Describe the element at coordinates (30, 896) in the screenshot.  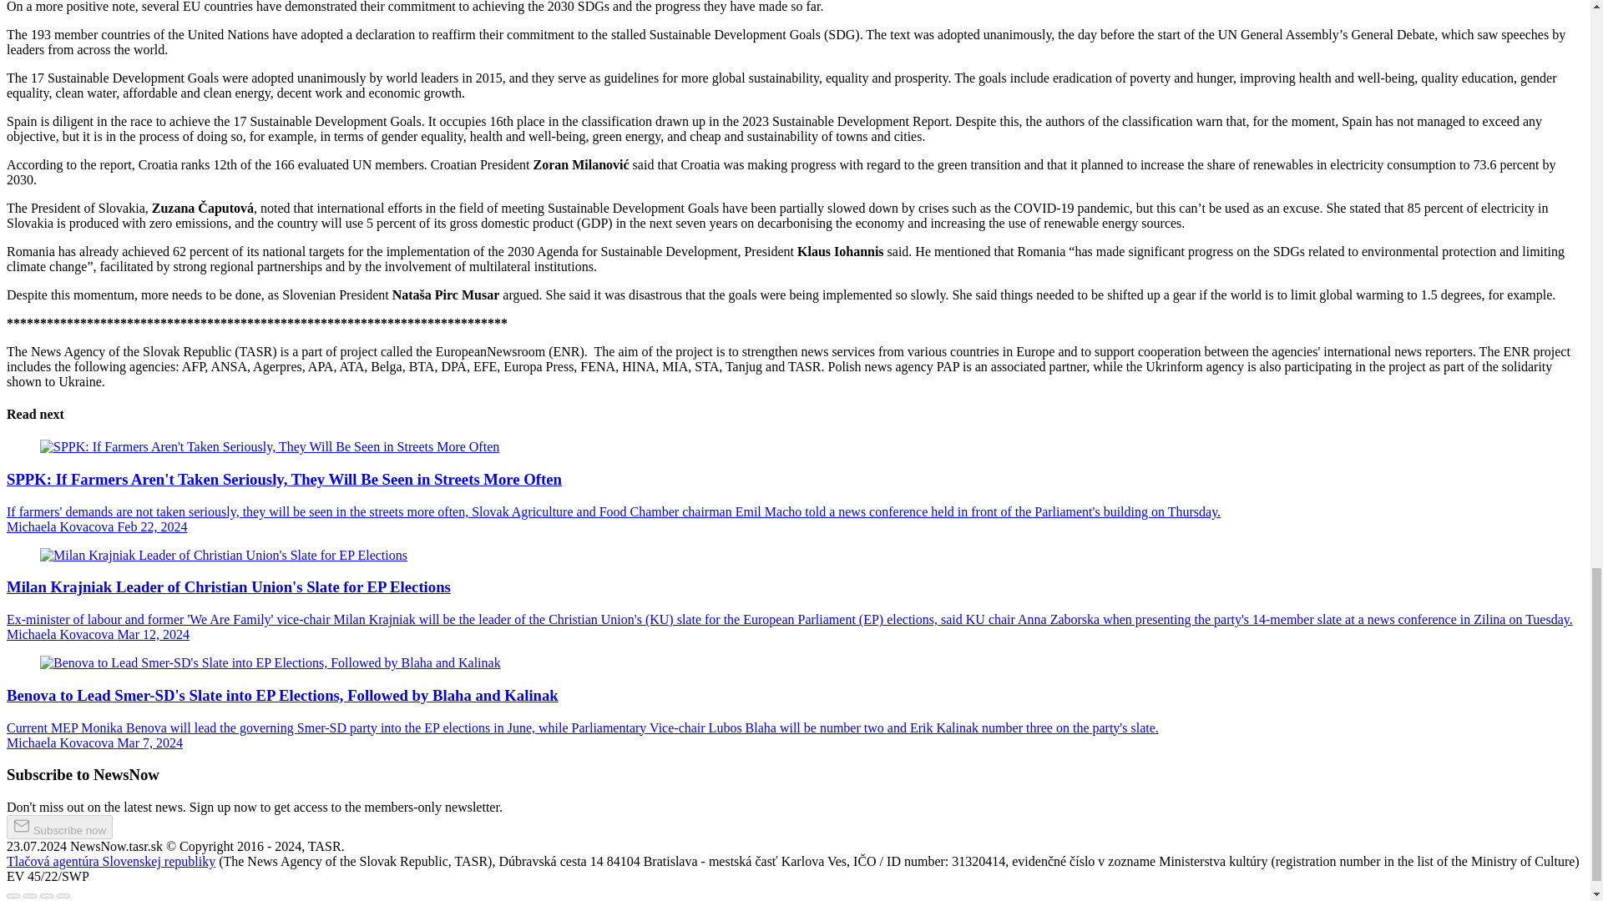
I see `Share` at that location.